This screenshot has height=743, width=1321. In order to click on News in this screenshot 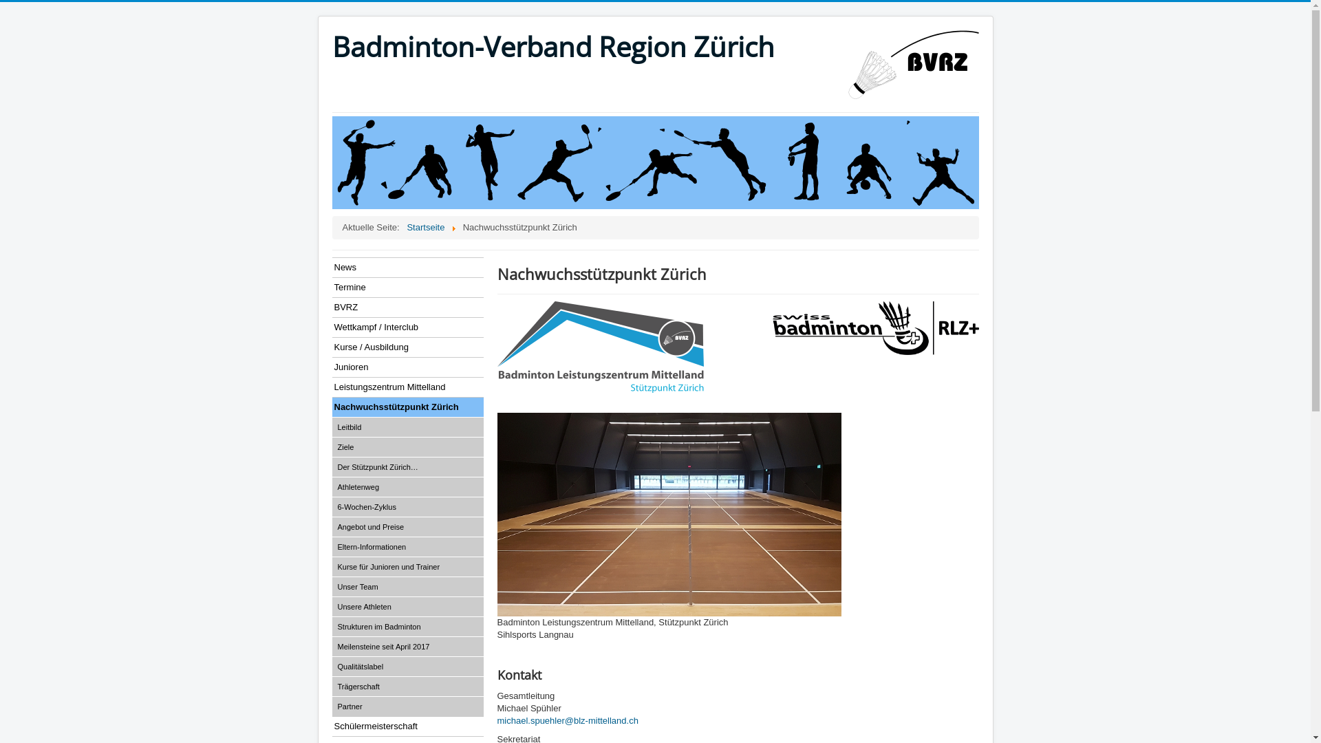, I will do `click(407, 267)`.